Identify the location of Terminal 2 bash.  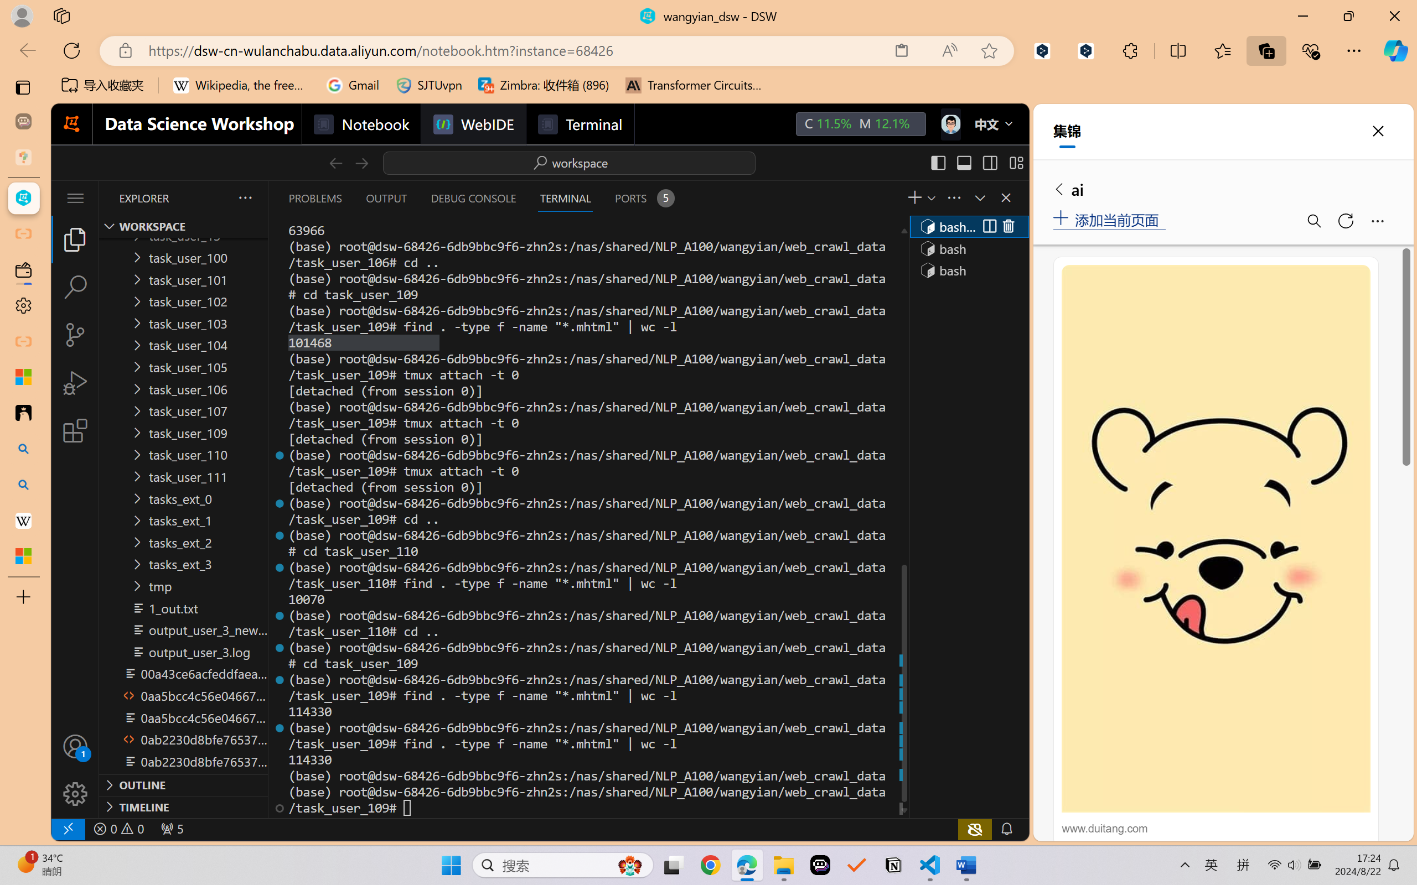
(968, 248).